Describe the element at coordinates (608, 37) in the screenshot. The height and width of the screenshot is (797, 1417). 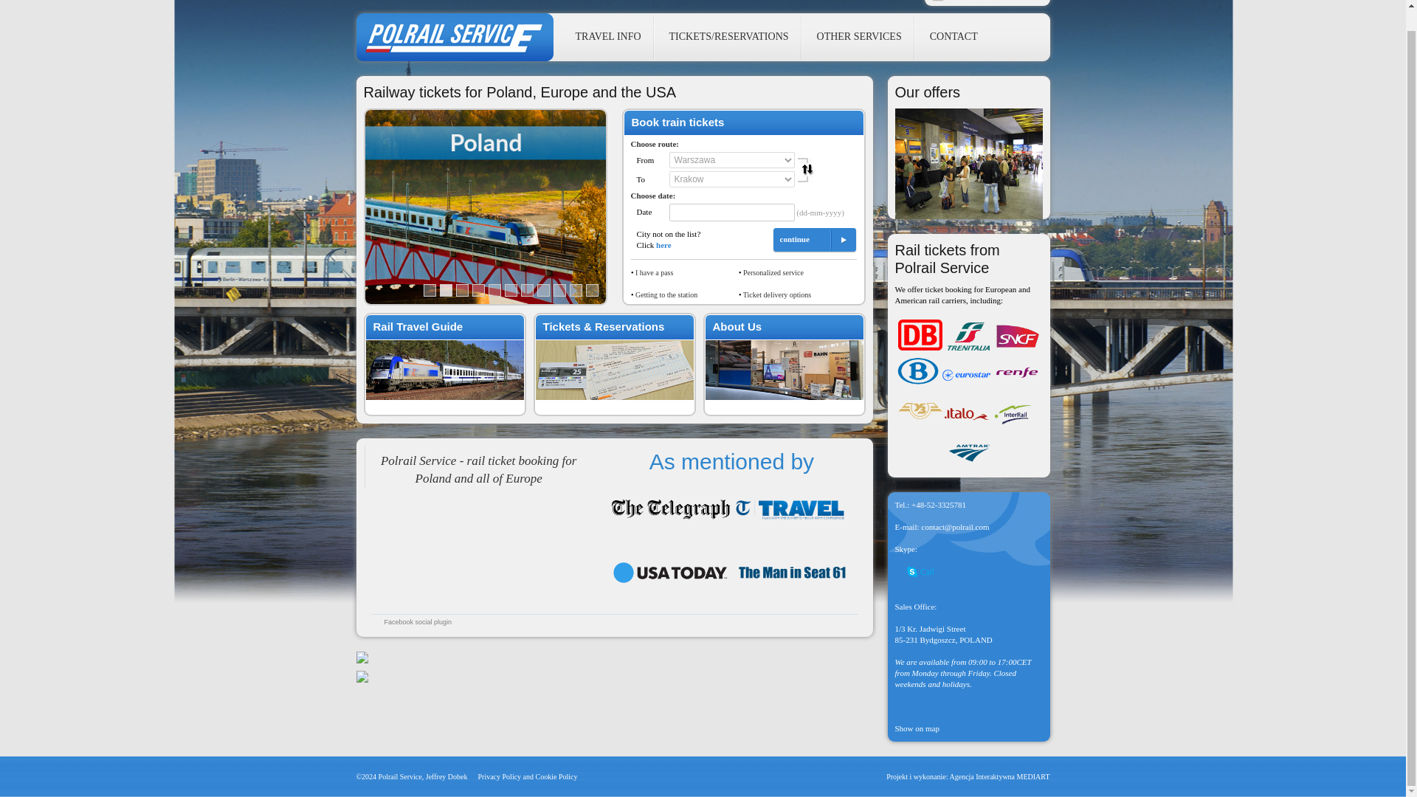
I see `TRAVEL INFO` at that location.